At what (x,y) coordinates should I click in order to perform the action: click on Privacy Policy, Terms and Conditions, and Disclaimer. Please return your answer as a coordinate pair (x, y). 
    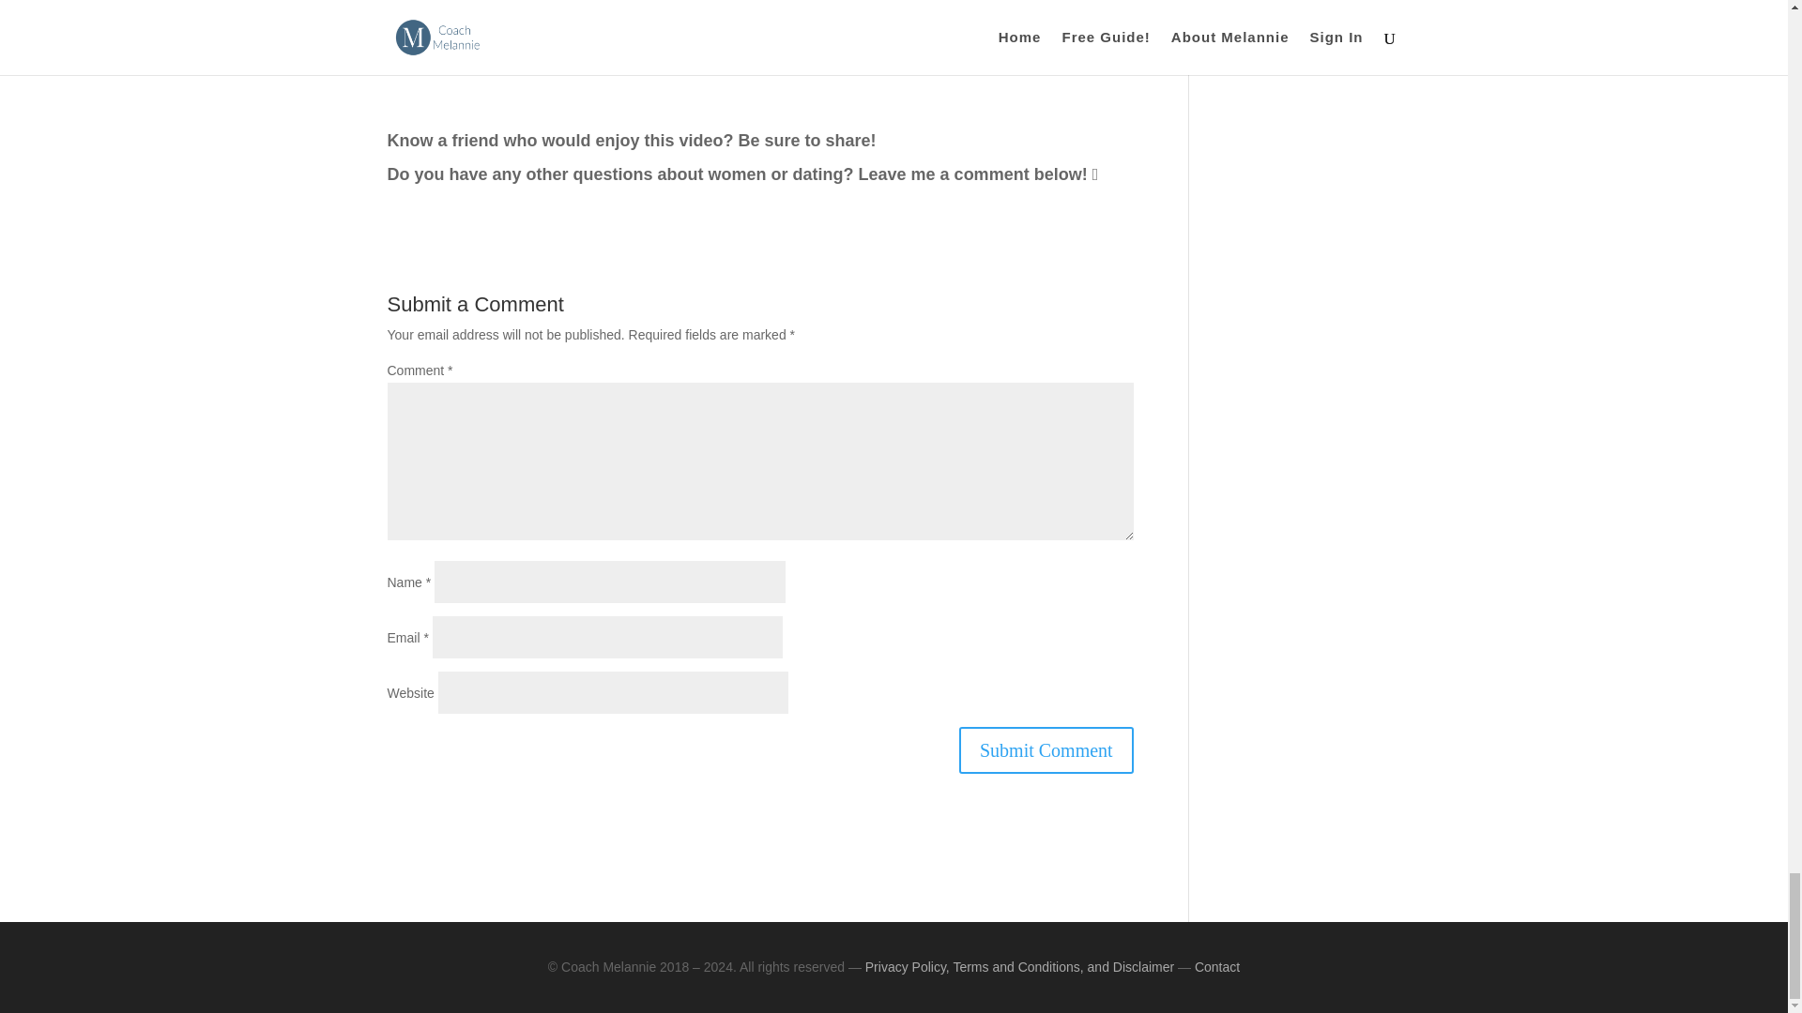
    Looking at the image, I should click on (1019, 966).